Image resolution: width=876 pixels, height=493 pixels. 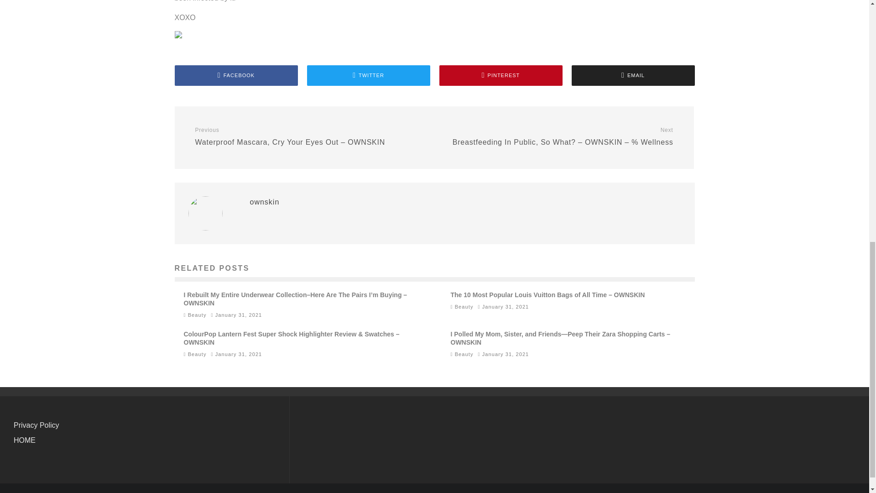 I want to click on Beauty, so click(x=197, y=354).